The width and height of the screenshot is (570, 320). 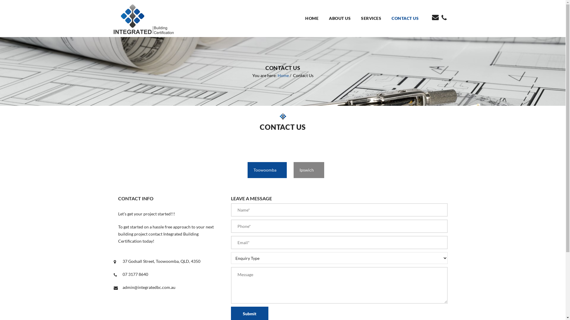 I want to click on HOME, so click(x=314, y=18).